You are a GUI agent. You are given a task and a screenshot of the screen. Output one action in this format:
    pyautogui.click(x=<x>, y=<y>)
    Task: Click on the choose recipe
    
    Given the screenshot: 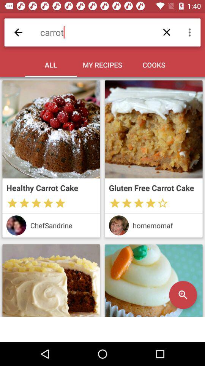 What is the action you would take?
    pyautogui.click(x=51, y=129)
    